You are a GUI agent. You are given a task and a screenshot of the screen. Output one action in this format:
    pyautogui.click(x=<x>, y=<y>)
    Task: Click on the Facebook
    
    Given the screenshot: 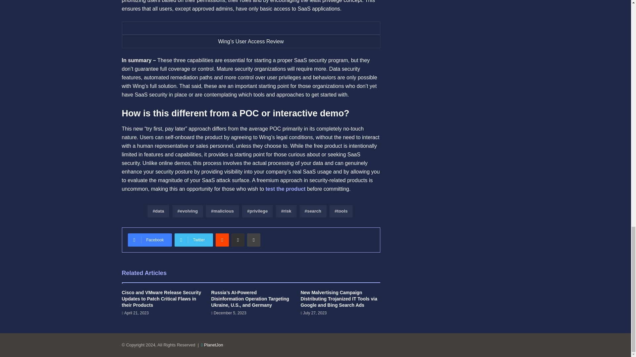 What is the action you would take?
    pyautogui.click(x=150, y=240)
    